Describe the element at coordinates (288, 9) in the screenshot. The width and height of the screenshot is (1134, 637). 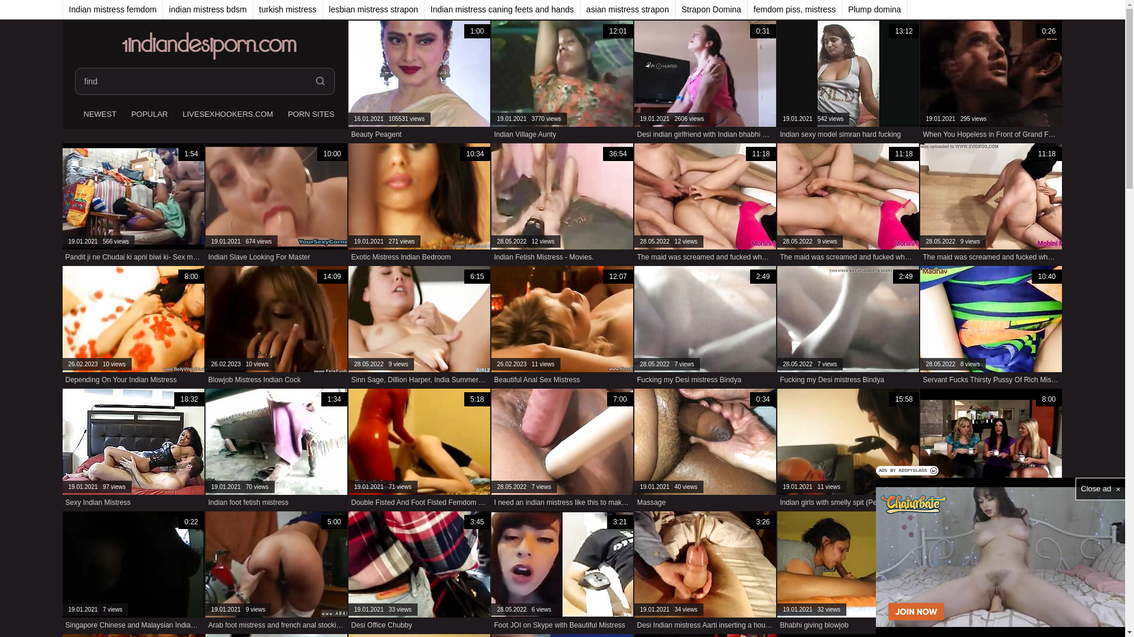
I see `turkish mistress` at that location.